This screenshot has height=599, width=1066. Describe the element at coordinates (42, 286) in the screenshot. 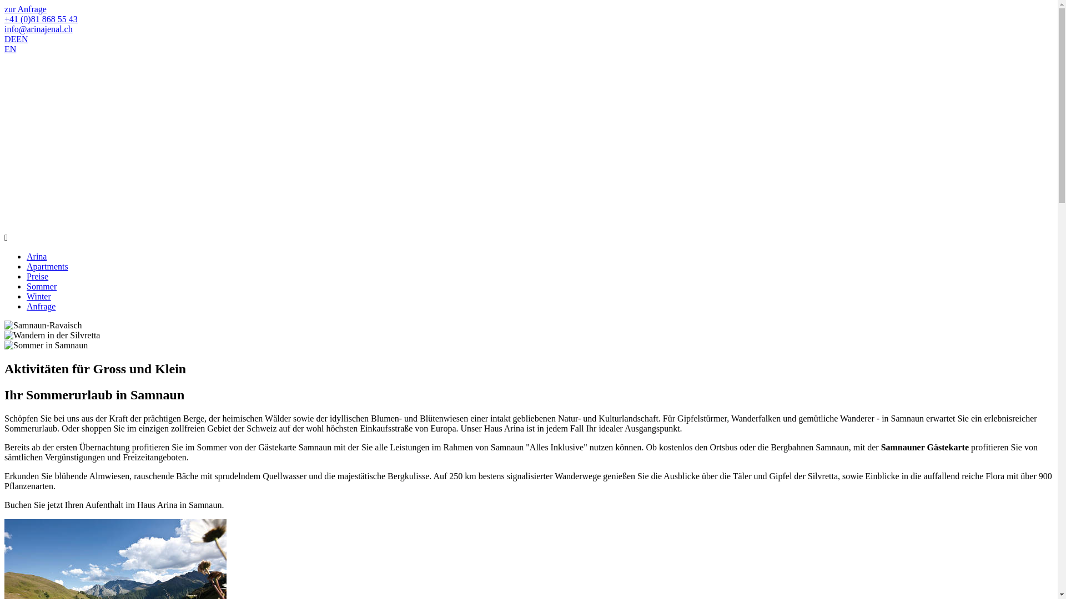

I see `Sommer` at that location.